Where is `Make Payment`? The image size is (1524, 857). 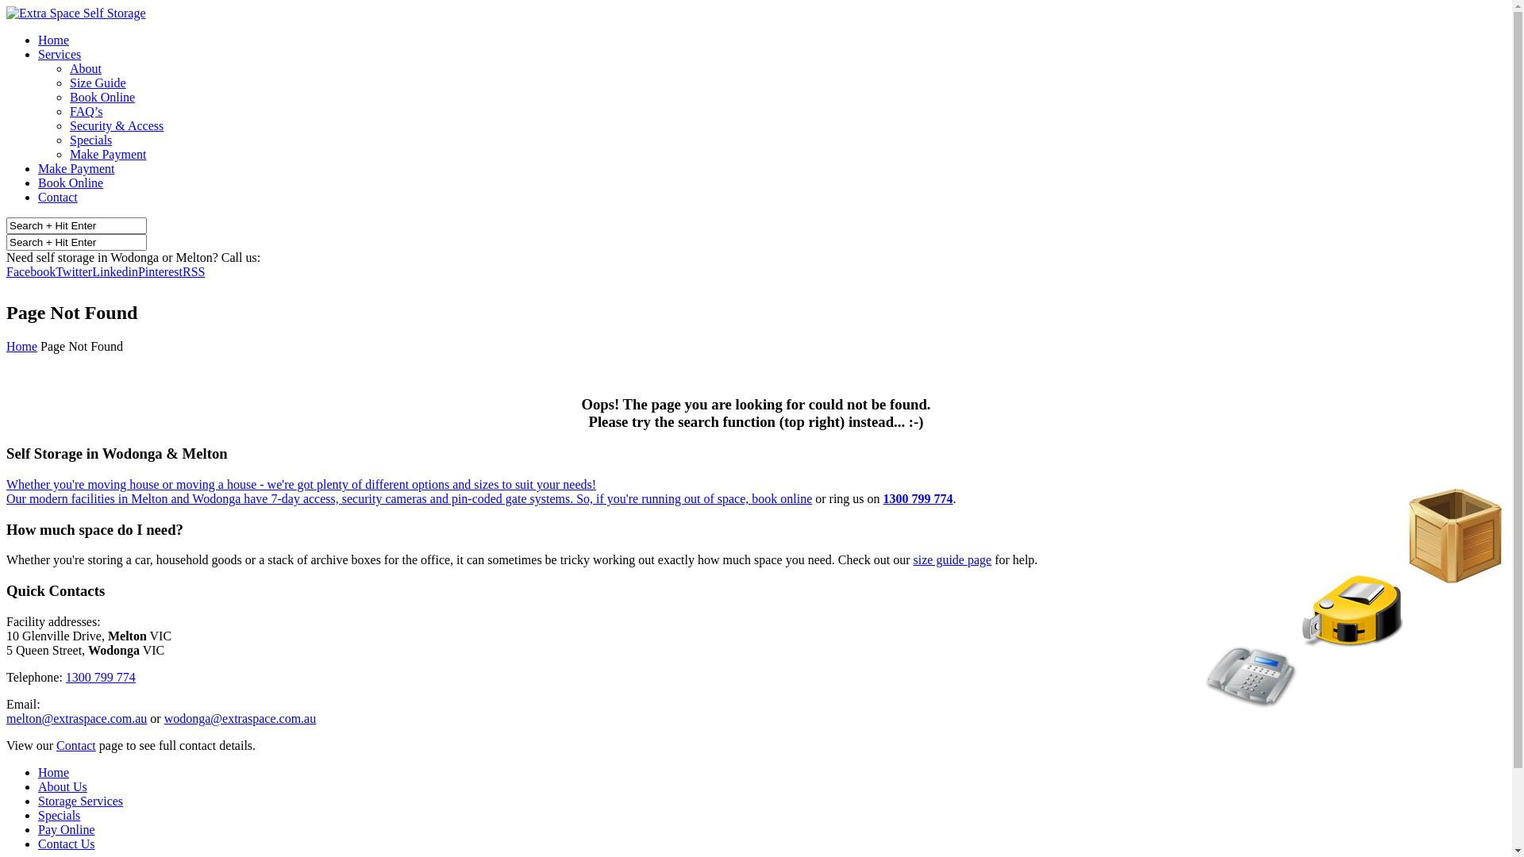
Make Payment is located at coordinates (76, 168).